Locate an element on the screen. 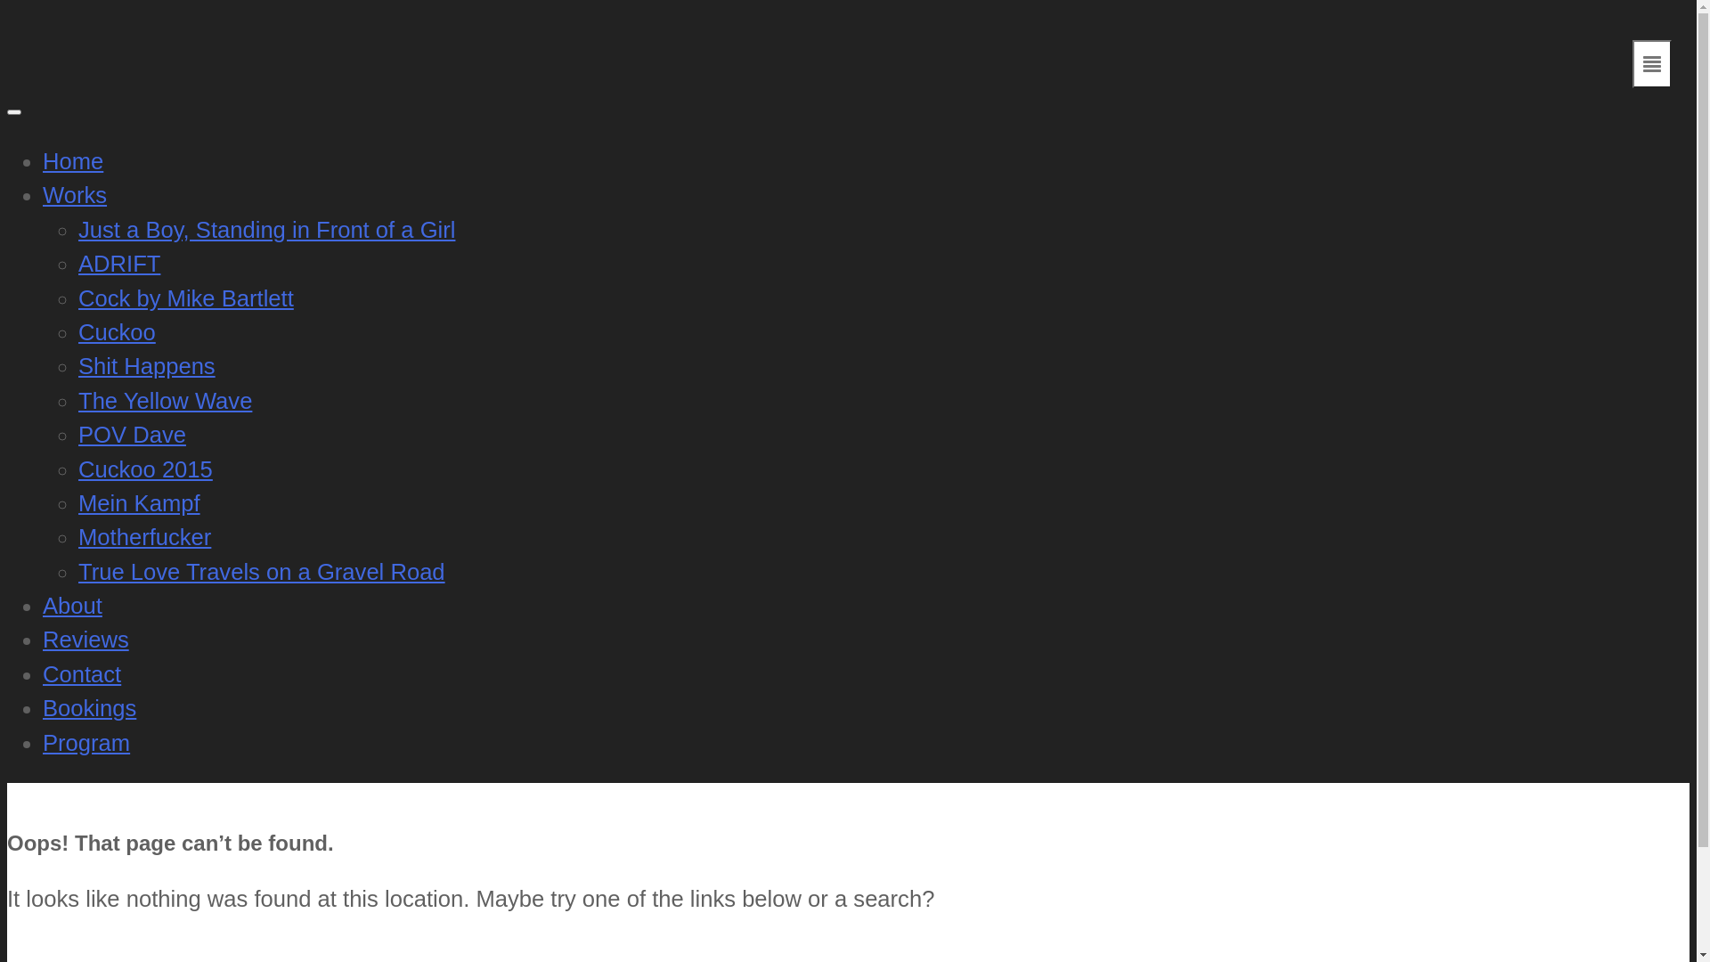  Cuckoo 2015 is located at coordinates (146, 469).